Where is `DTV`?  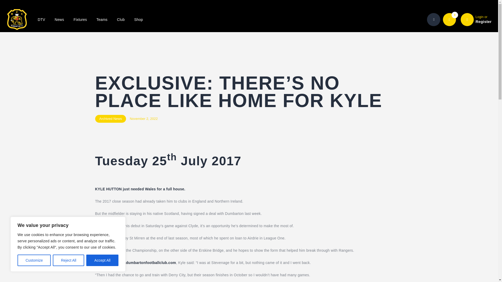
DTV is located at coordinates (102, 20).